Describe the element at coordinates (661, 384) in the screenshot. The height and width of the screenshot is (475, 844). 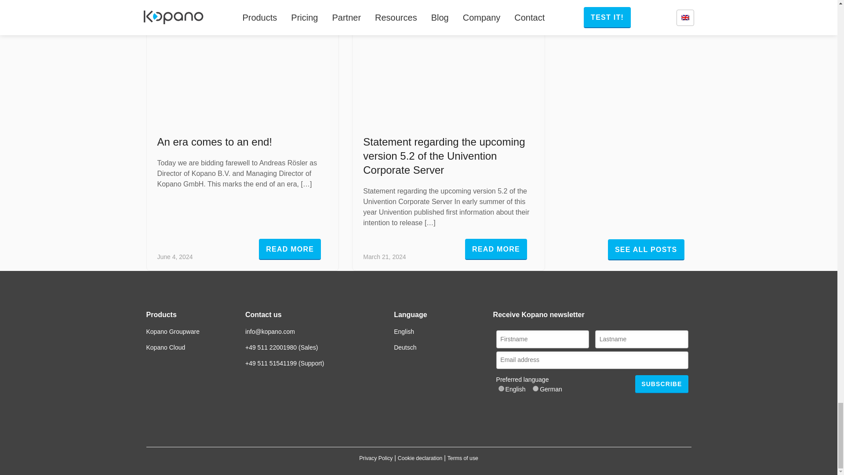
I see `Subscribe` at that location.